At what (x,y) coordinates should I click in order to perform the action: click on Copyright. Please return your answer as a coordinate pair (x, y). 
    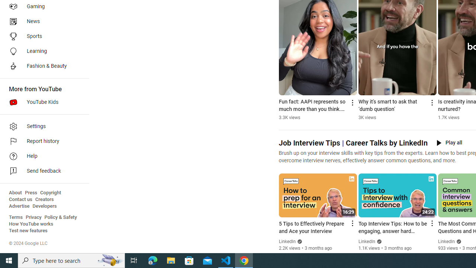
    Looking at the image, I should click on (51, 193).